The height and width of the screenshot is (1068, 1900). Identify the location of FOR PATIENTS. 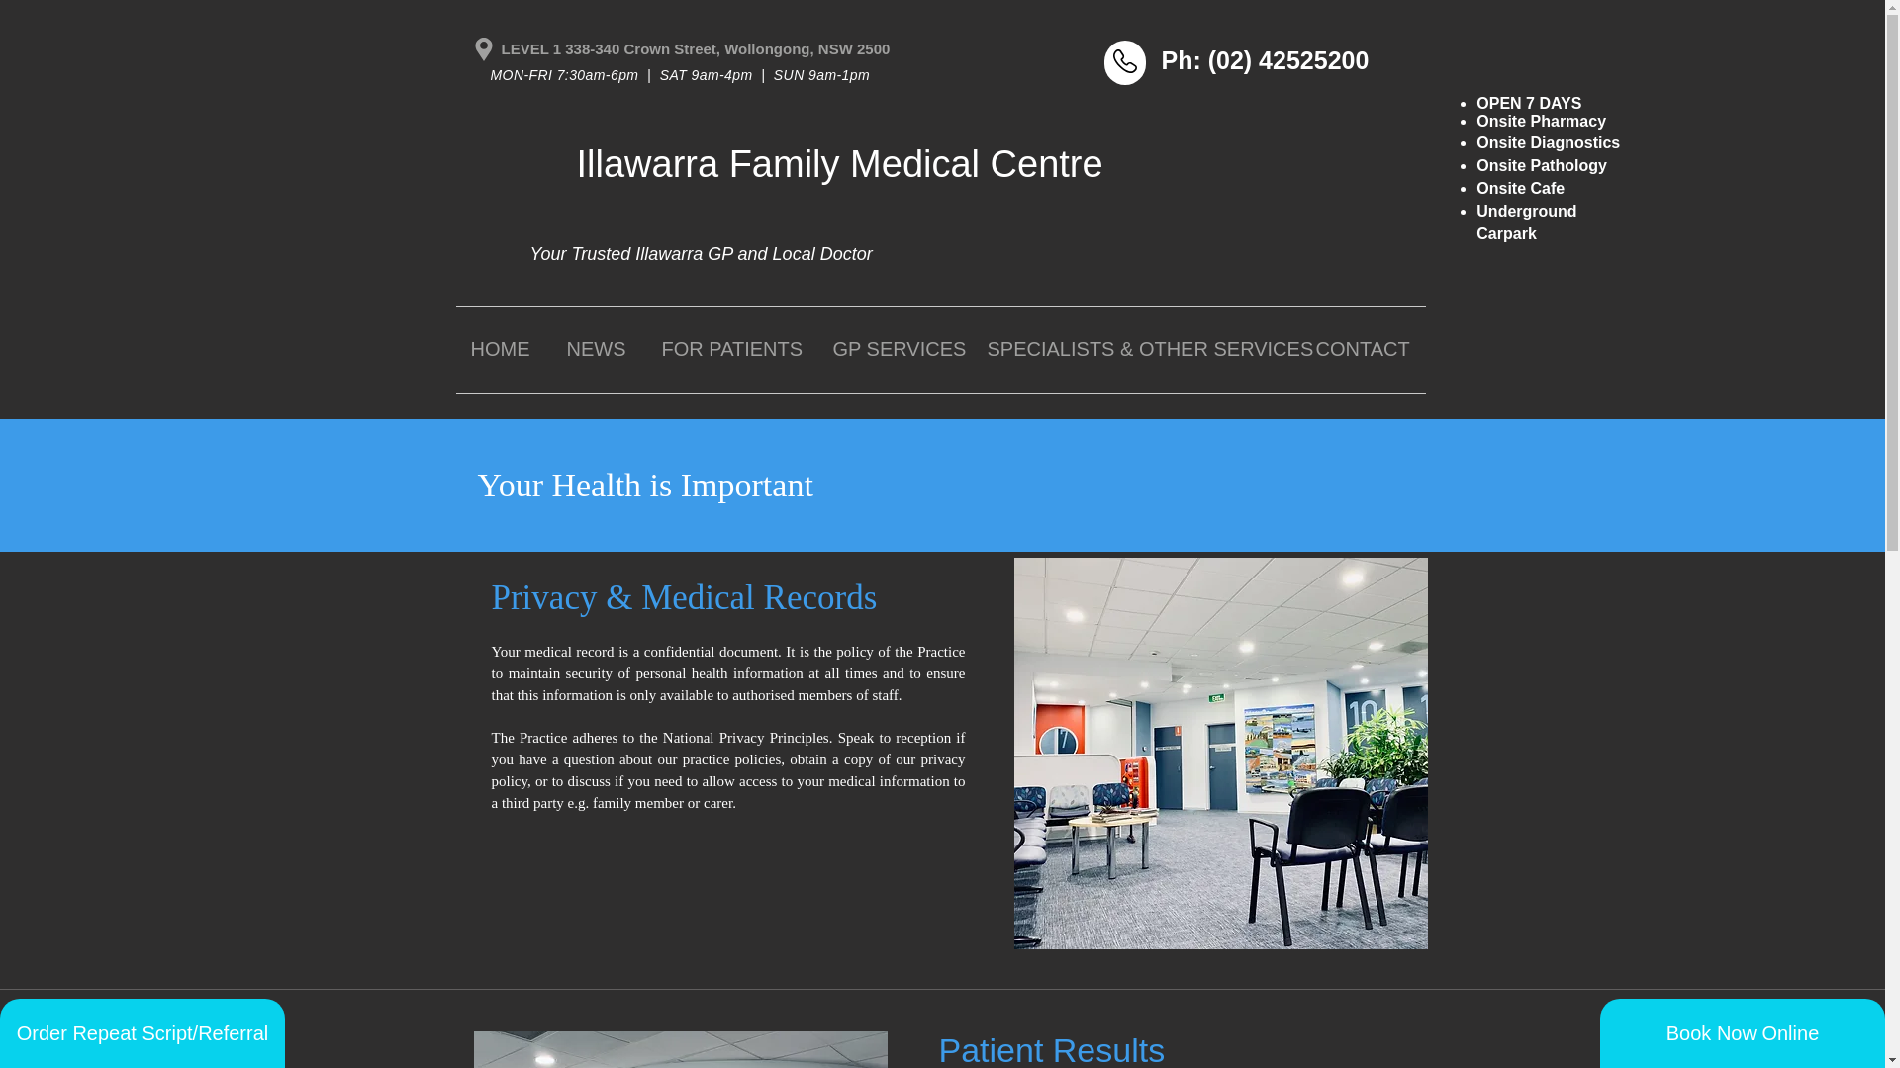
(732, 349).